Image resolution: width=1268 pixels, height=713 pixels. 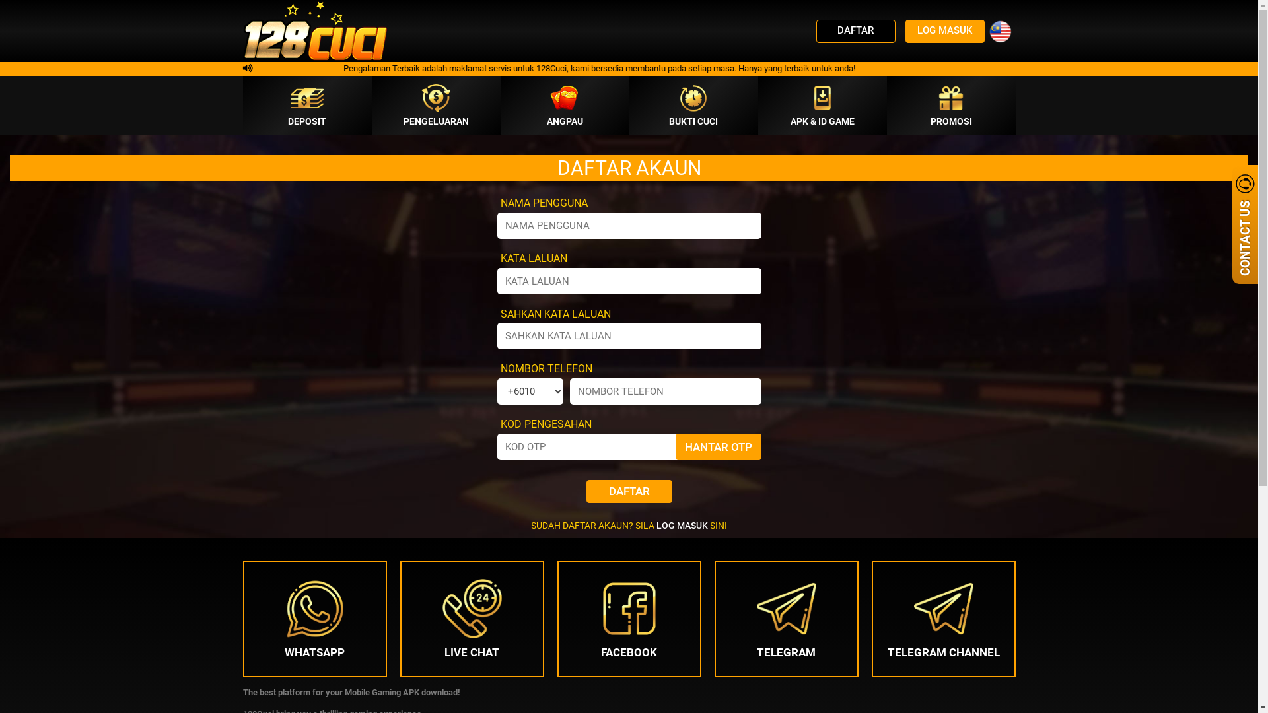 I want to click on PROMOSI, so click(x=951, y=106).